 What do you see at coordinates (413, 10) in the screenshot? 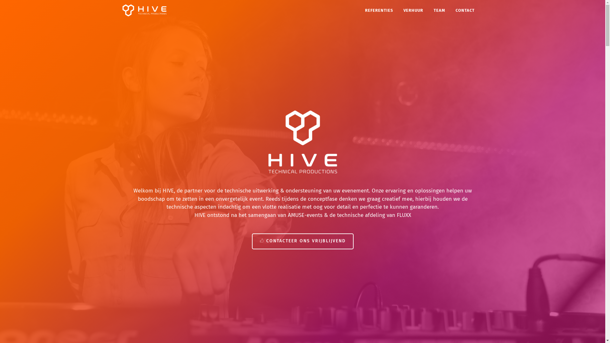
I see `VERHUUR` at bounding box center [413, 10].